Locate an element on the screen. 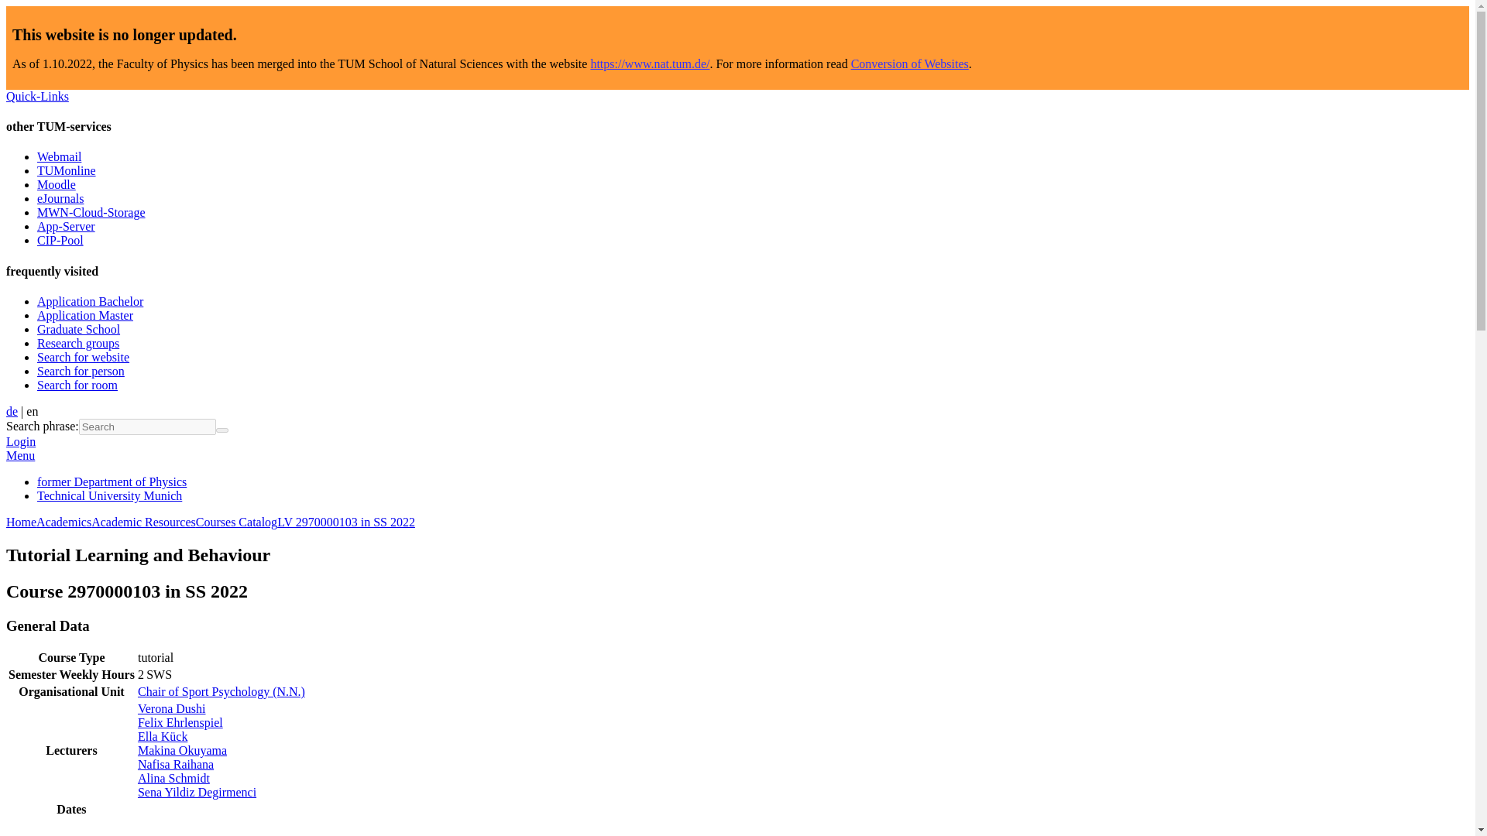  Sena Yildiz Degirmenci is located at coordinates (197, 793).